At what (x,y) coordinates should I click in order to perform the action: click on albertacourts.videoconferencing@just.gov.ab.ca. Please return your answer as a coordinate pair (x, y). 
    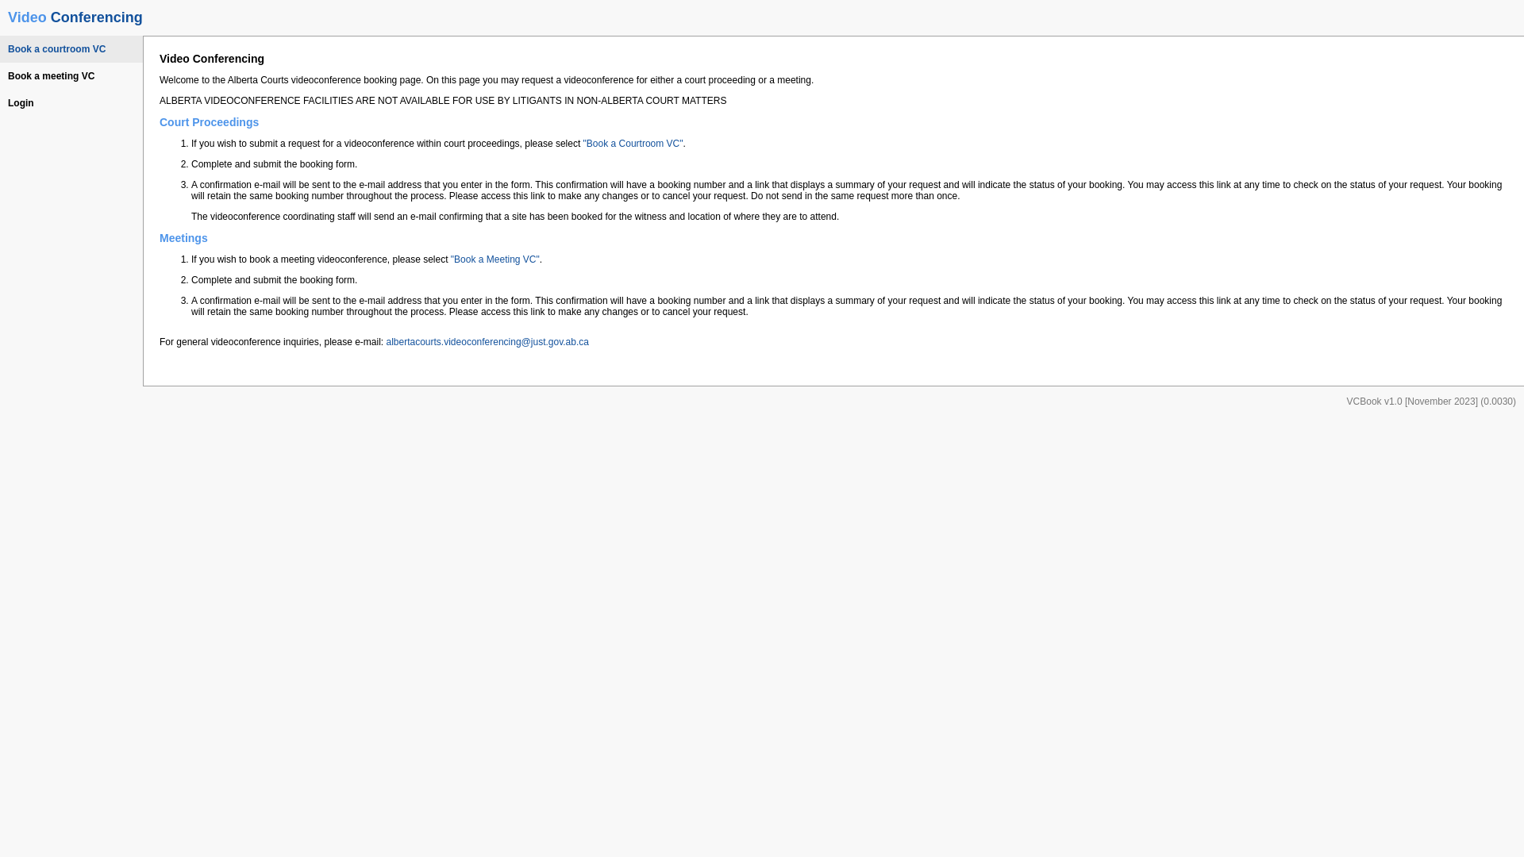
    Looking at the image, I should click on (487, 342).